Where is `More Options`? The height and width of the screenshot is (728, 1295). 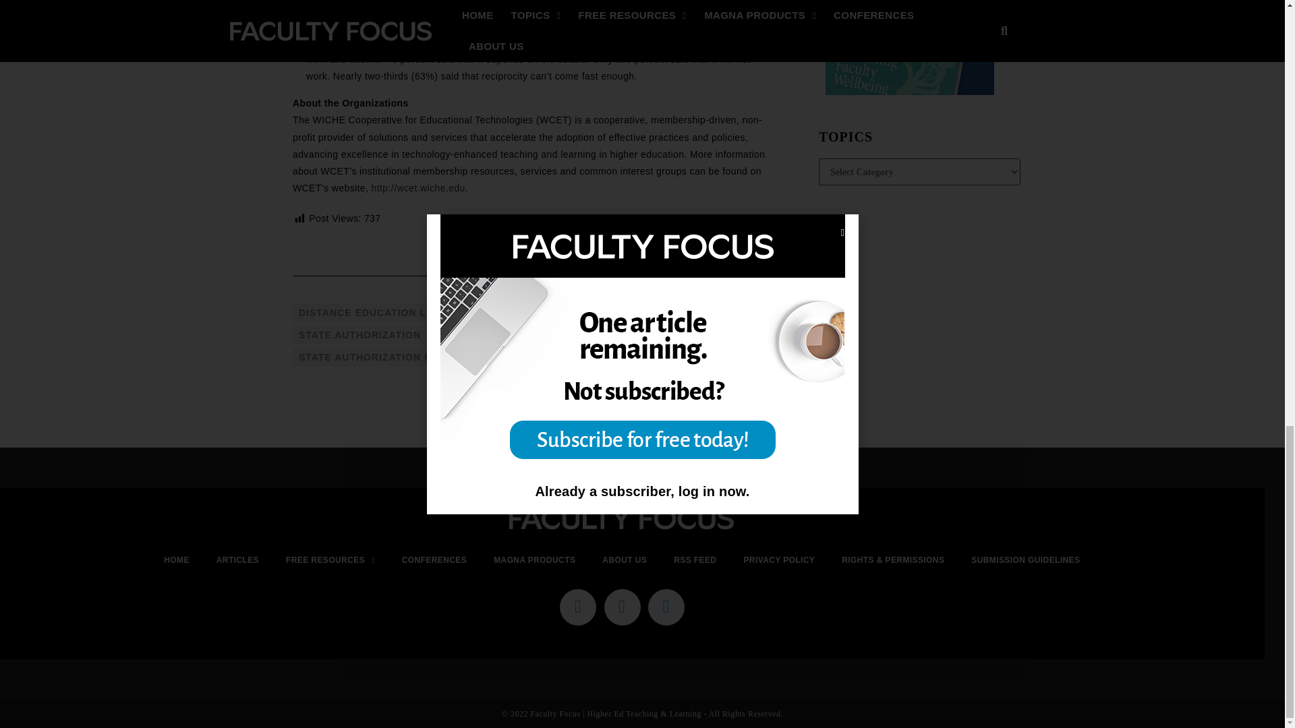 More Options is located at coordinates (762, 237).